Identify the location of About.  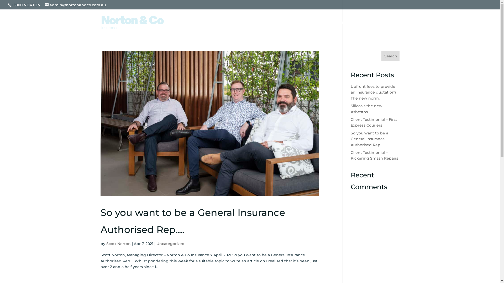
(359, 28).